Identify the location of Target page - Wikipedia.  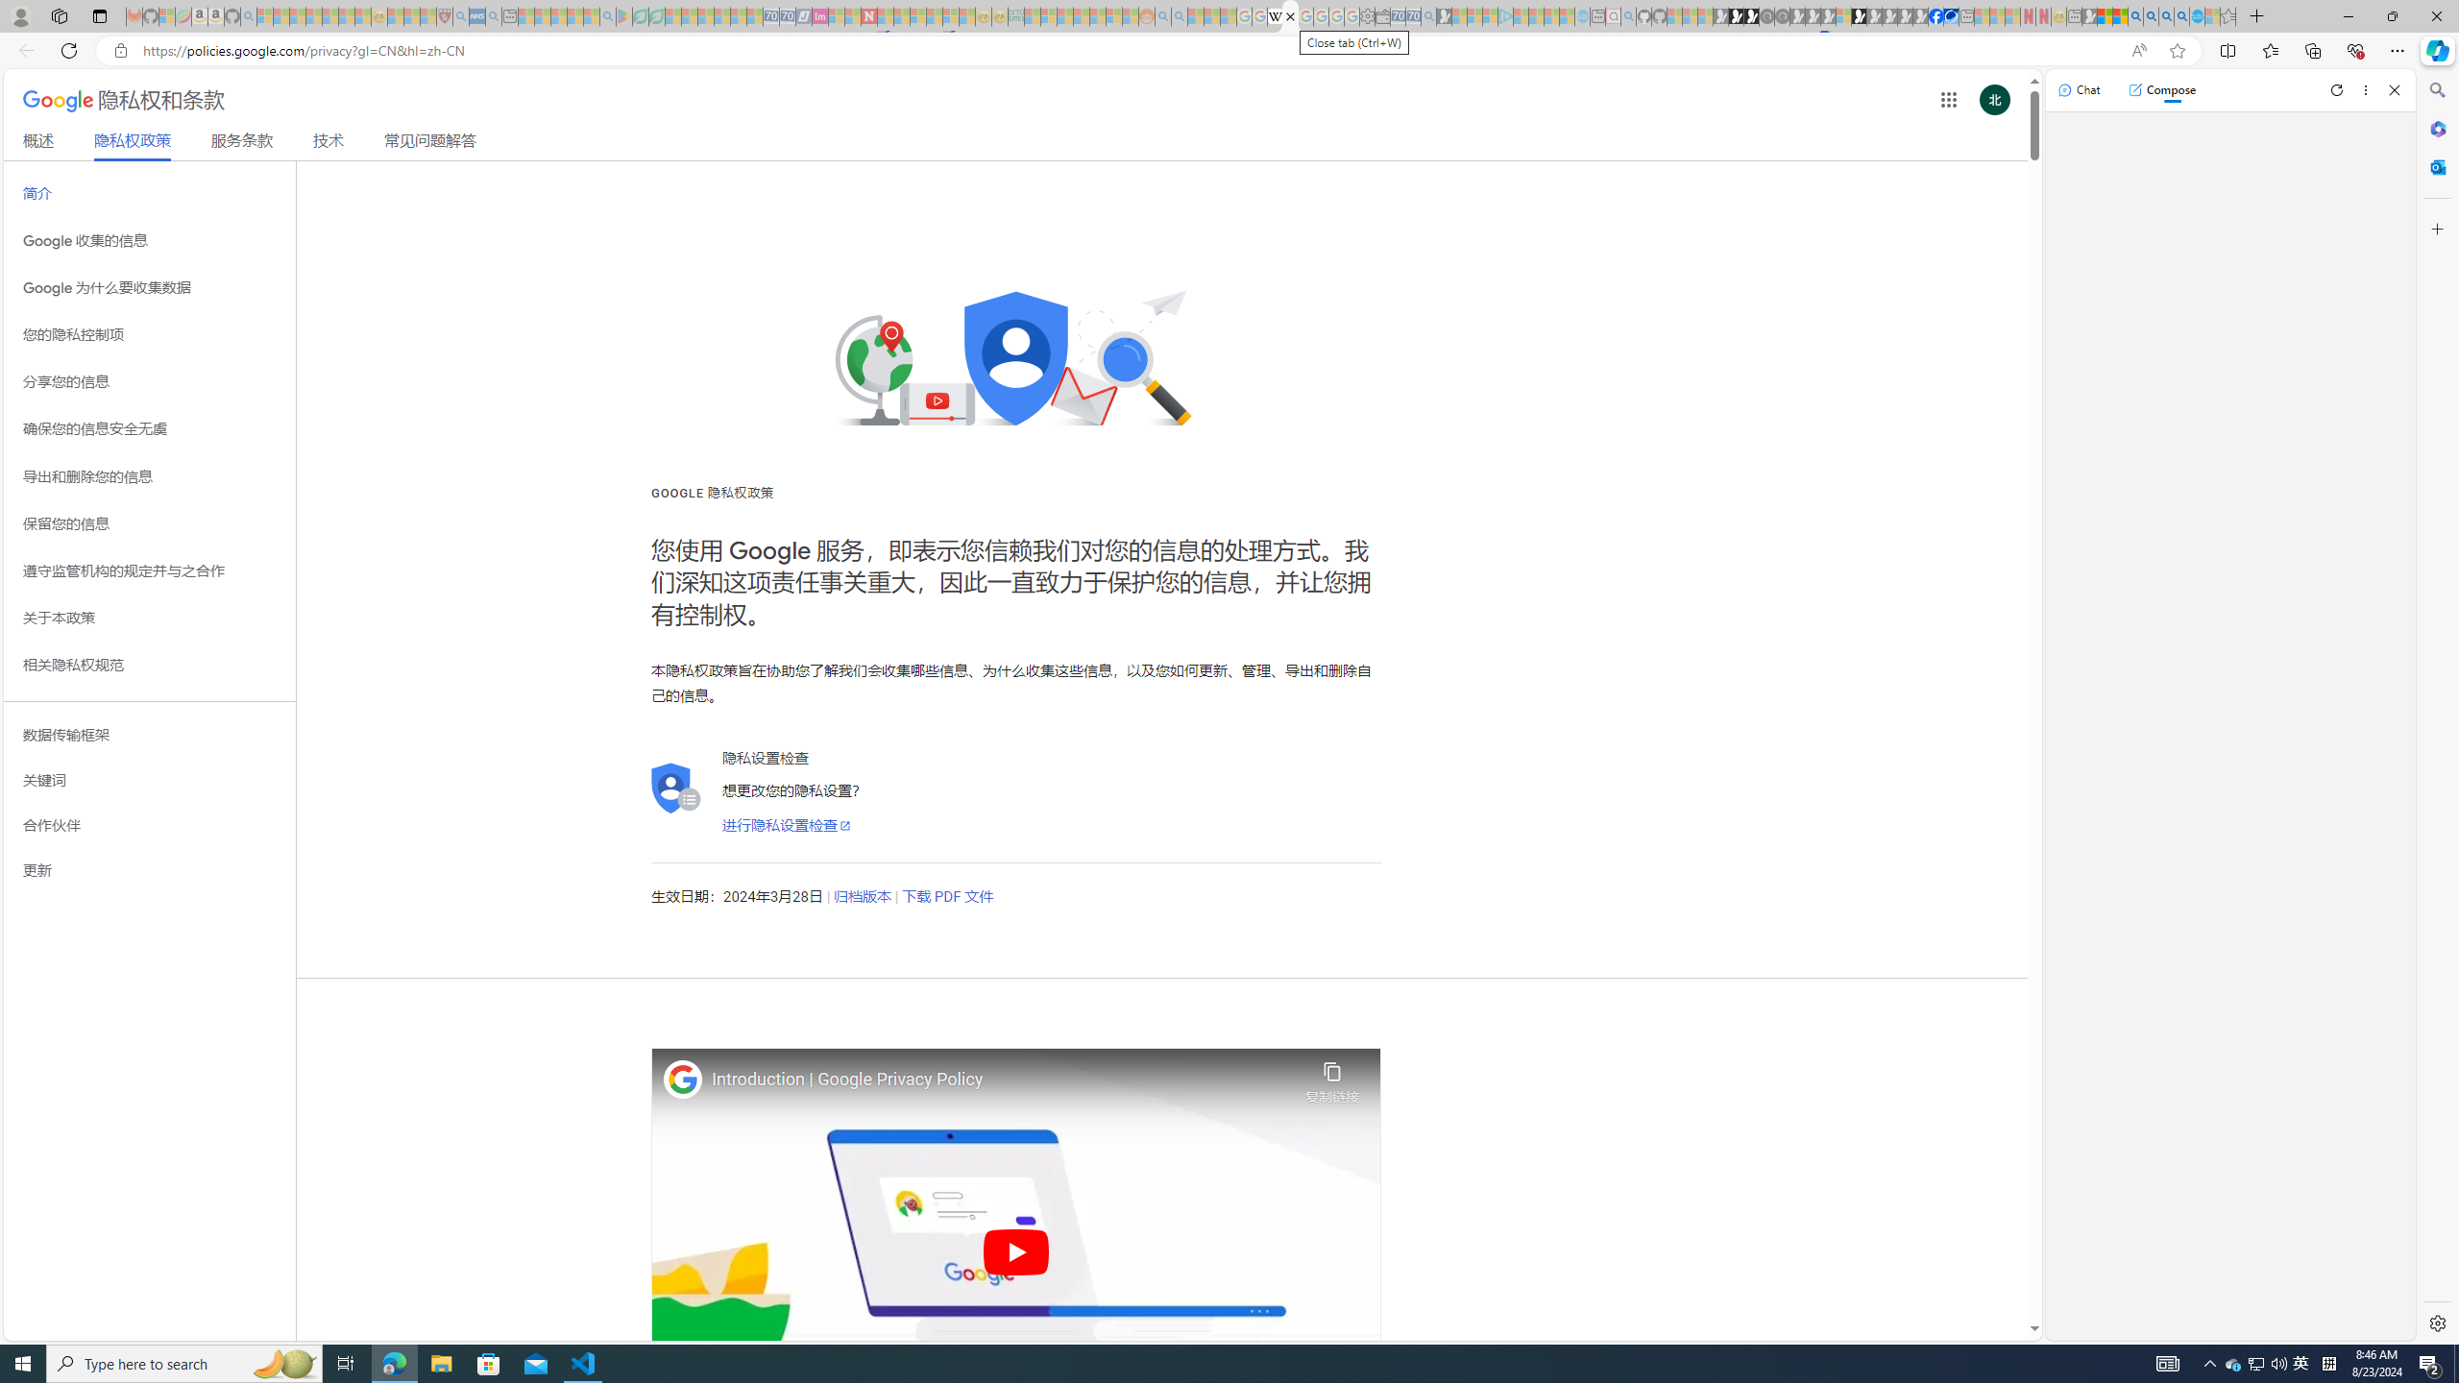
(1275, 16).